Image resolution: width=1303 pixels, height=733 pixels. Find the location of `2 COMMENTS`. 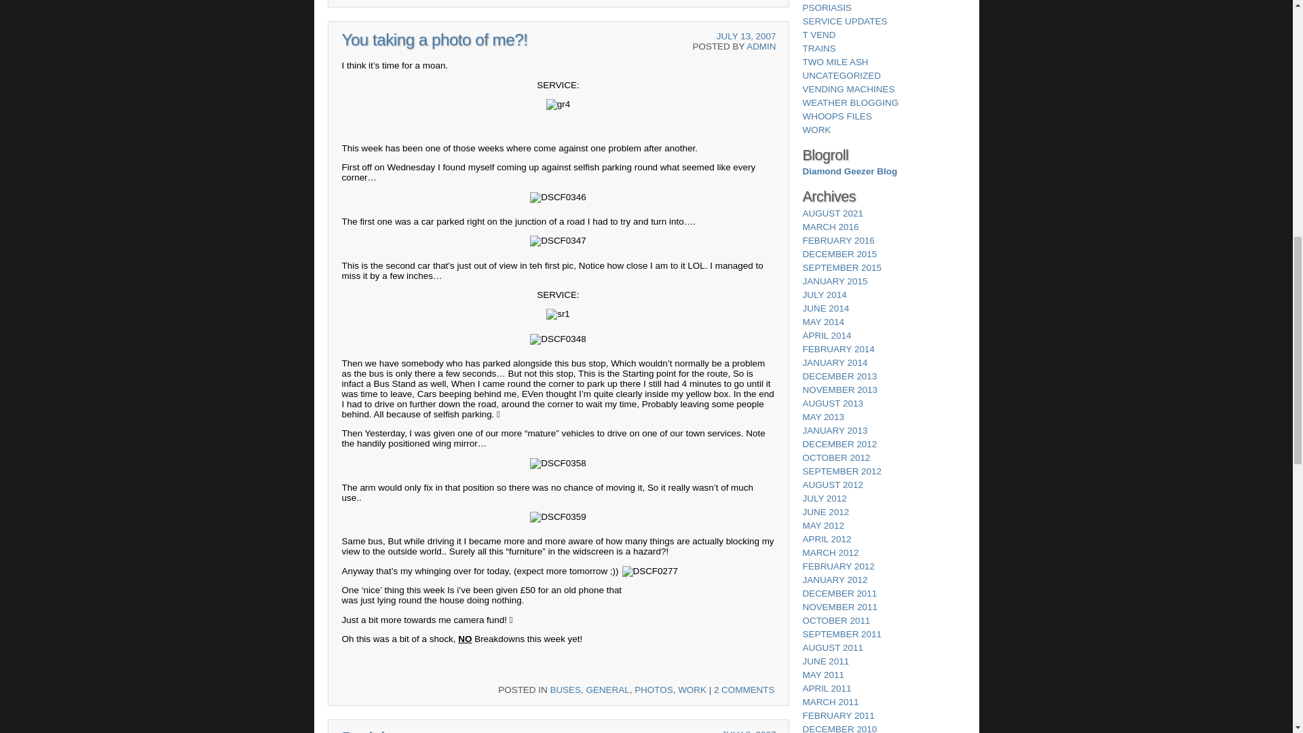

2 COMMENTS is located at coordinates (744, 690).